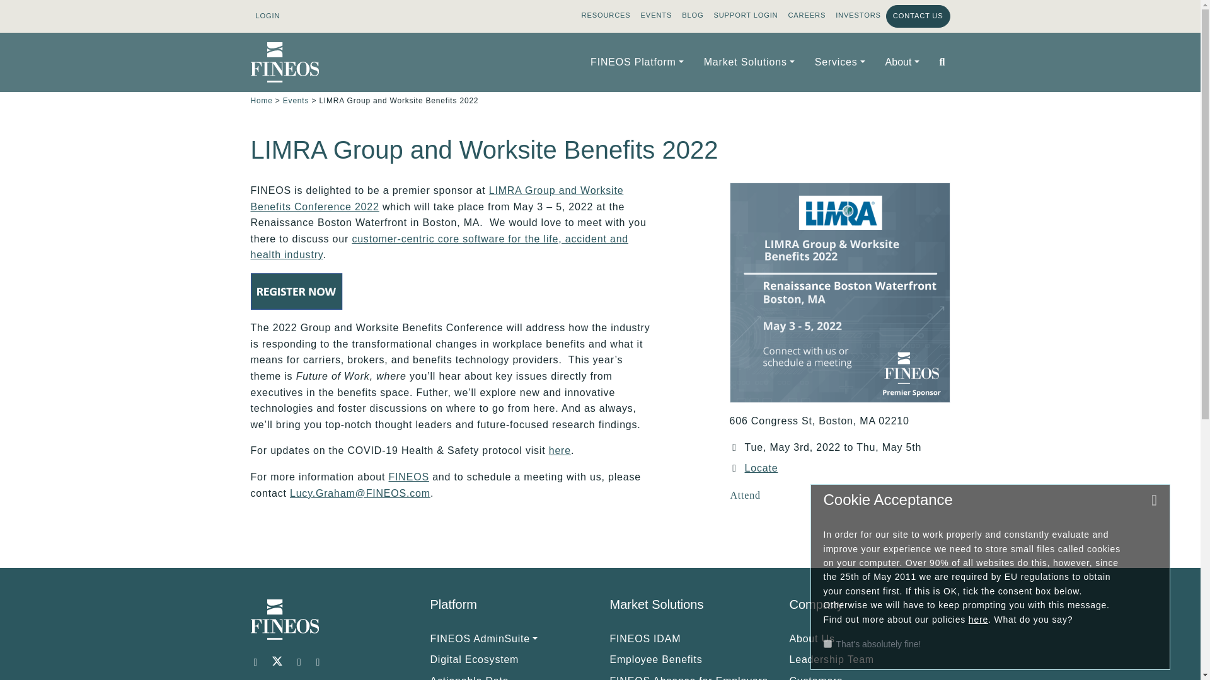  I want to click on CAREERS, so click(807, 15).